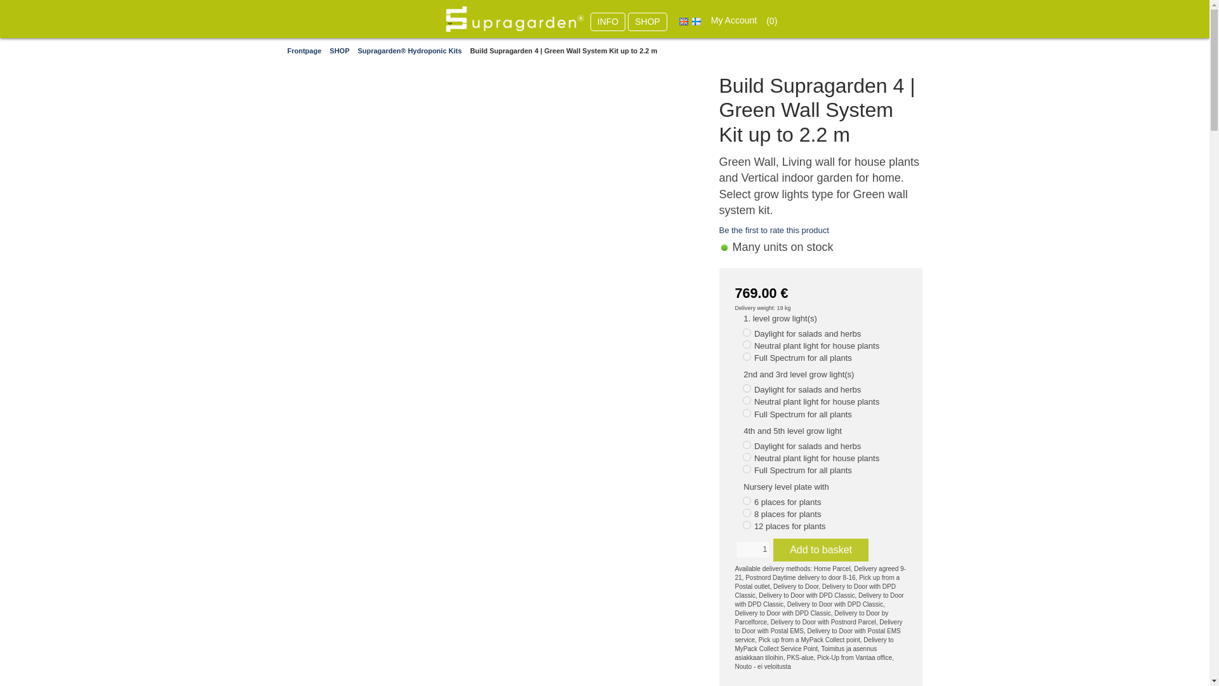 This screenshot has width=1219, height=686. I want to click on INFO, so click(607, 22).